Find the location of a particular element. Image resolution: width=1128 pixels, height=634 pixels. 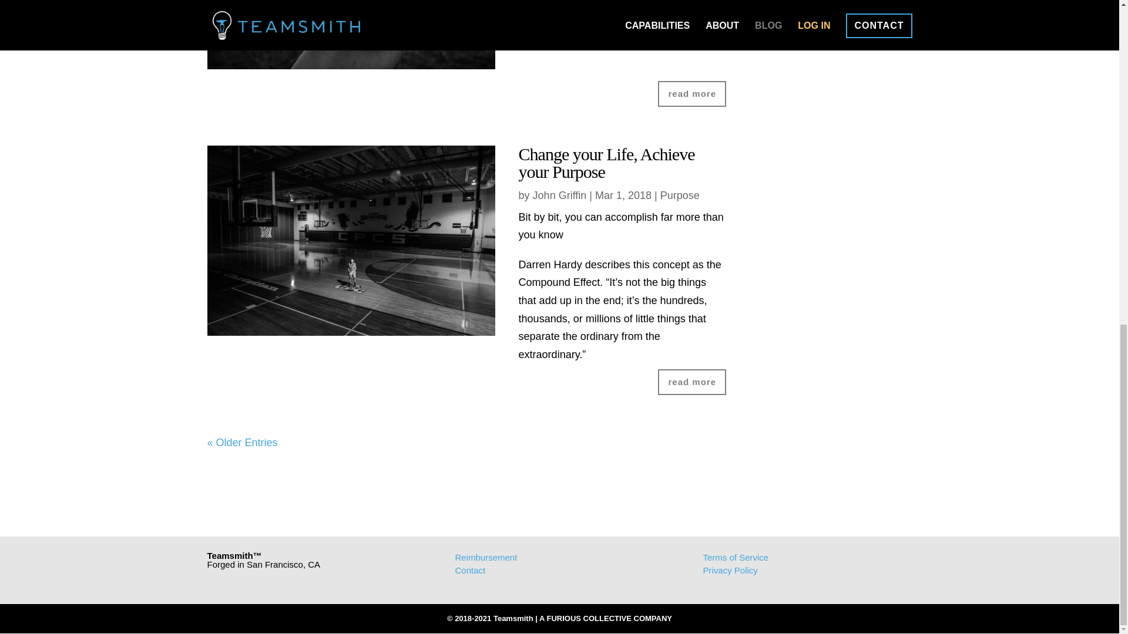

read more is located at coordinates (692, 382).